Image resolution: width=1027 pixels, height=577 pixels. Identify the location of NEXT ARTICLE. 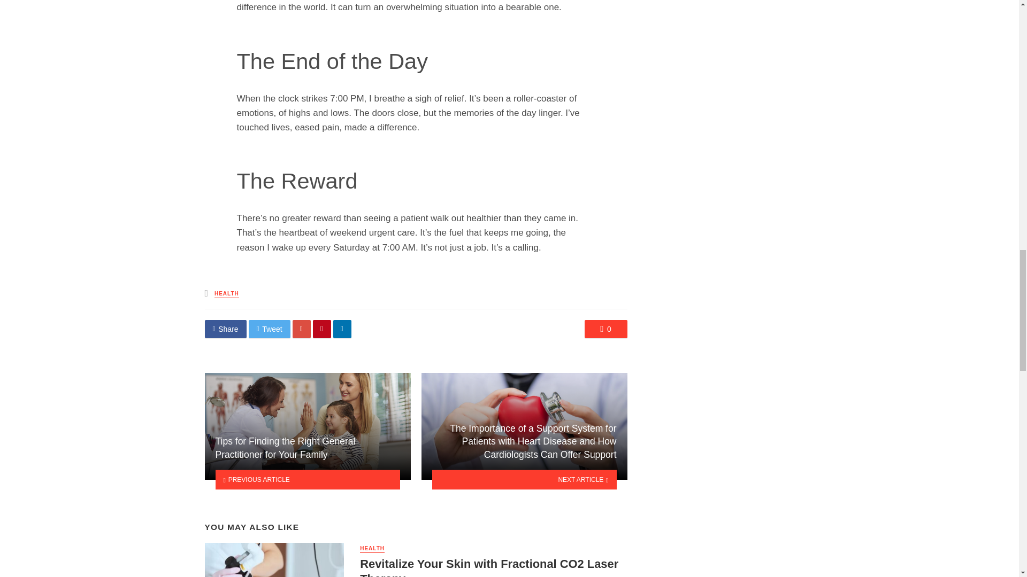
(524, 480).